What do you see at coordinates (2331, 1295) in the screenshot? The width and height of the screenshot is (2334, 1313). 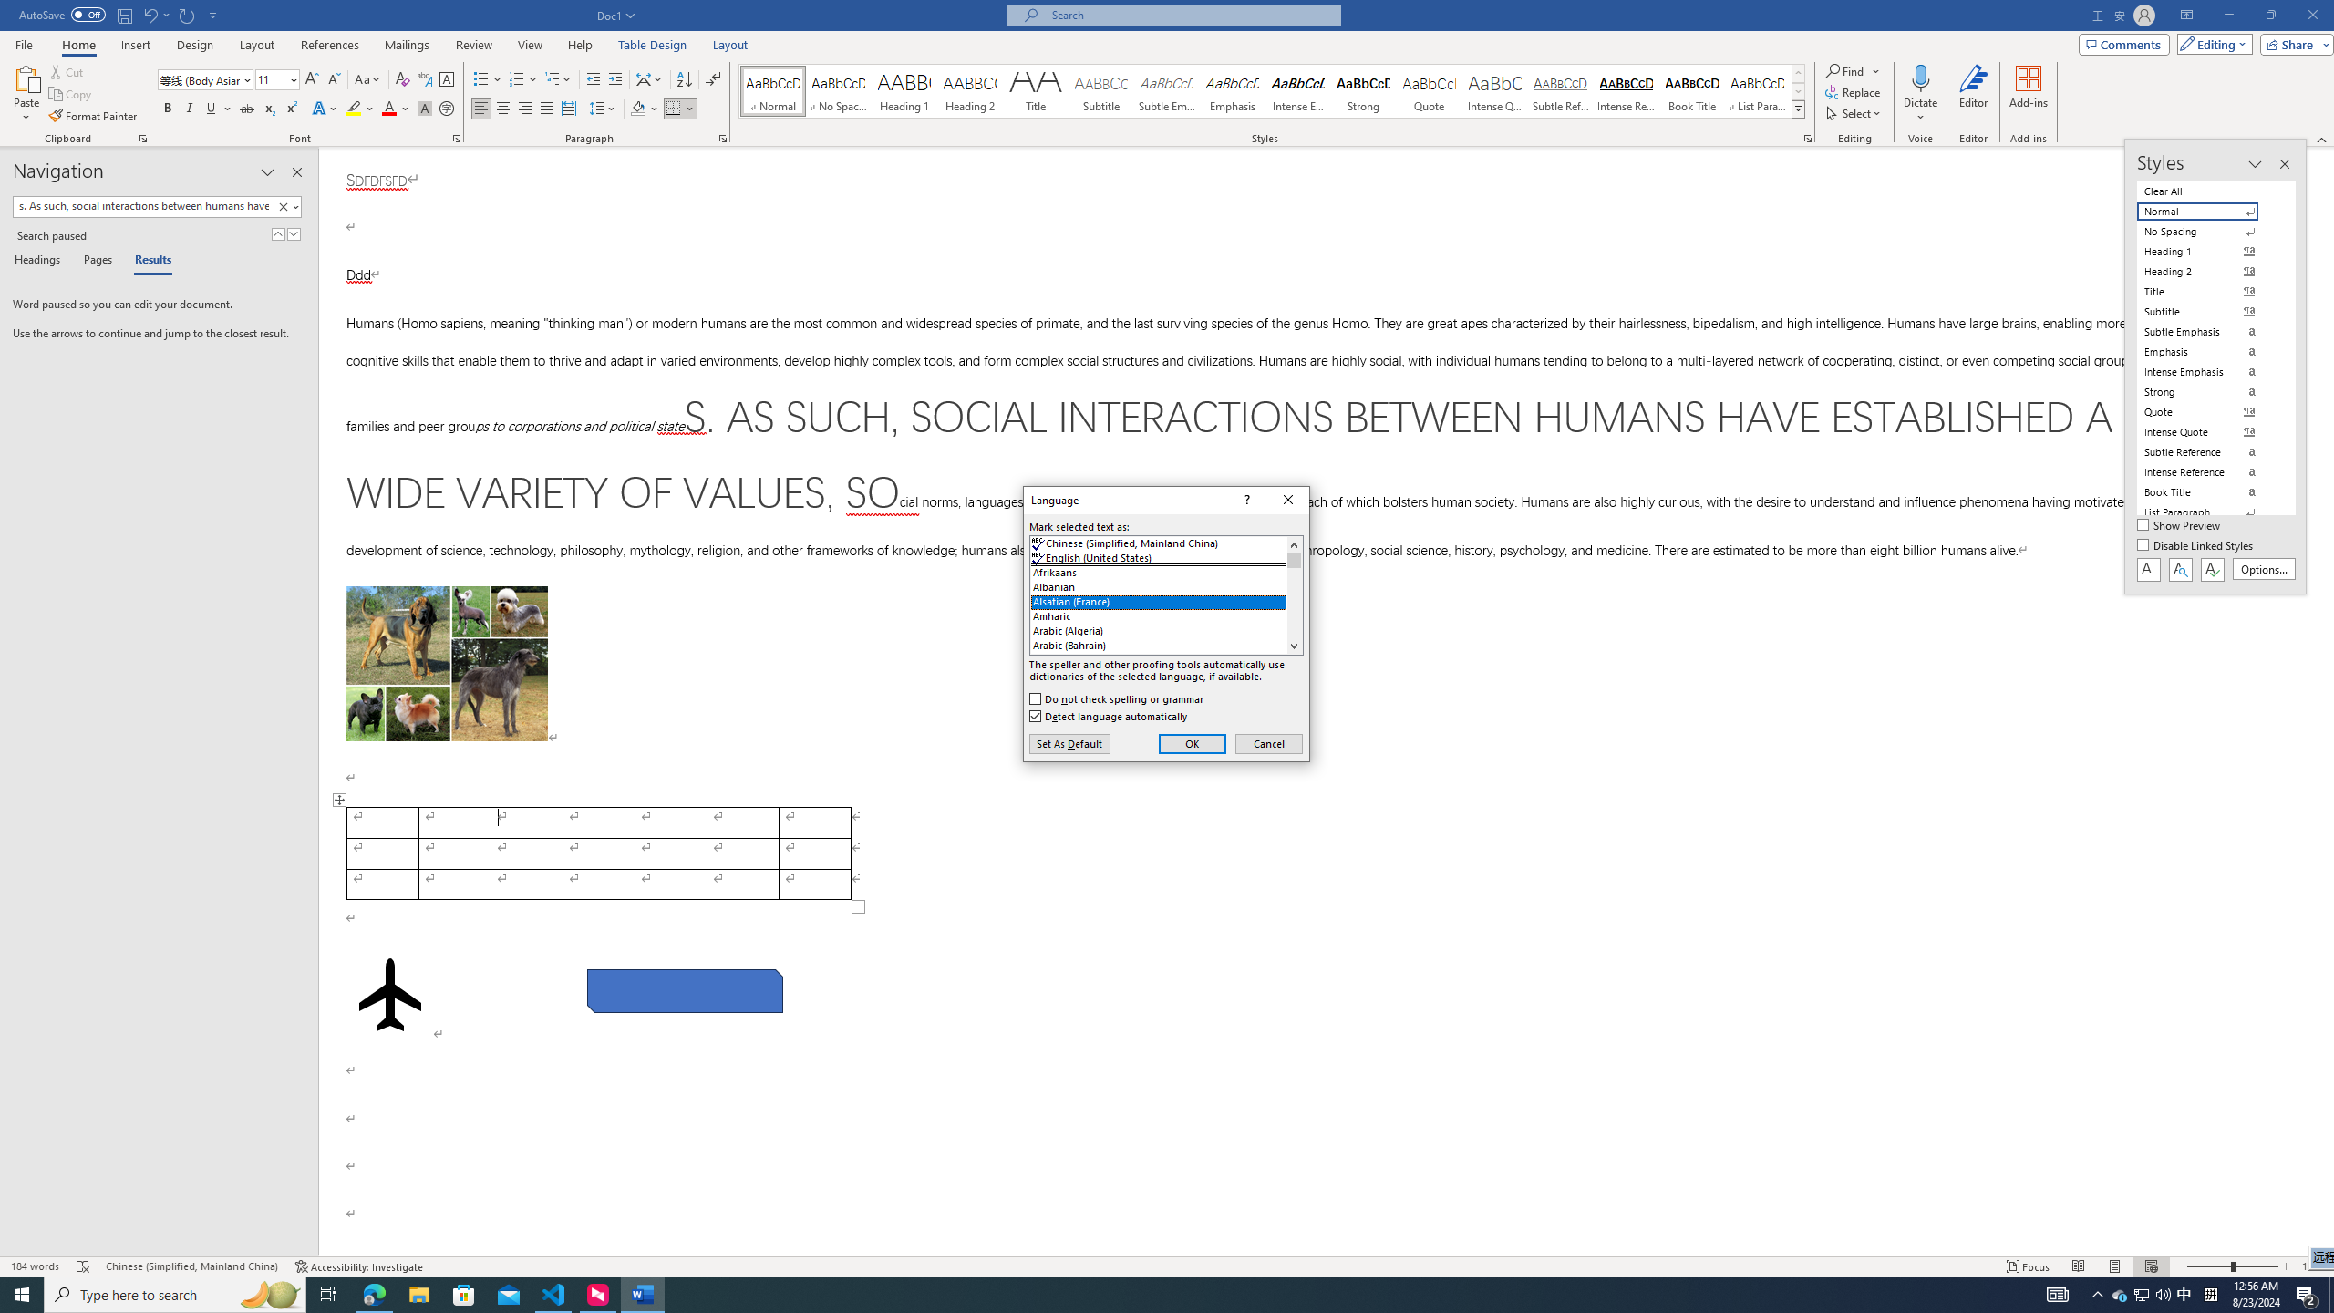 I see `Mailings` at bounding box center [2331, 1295].